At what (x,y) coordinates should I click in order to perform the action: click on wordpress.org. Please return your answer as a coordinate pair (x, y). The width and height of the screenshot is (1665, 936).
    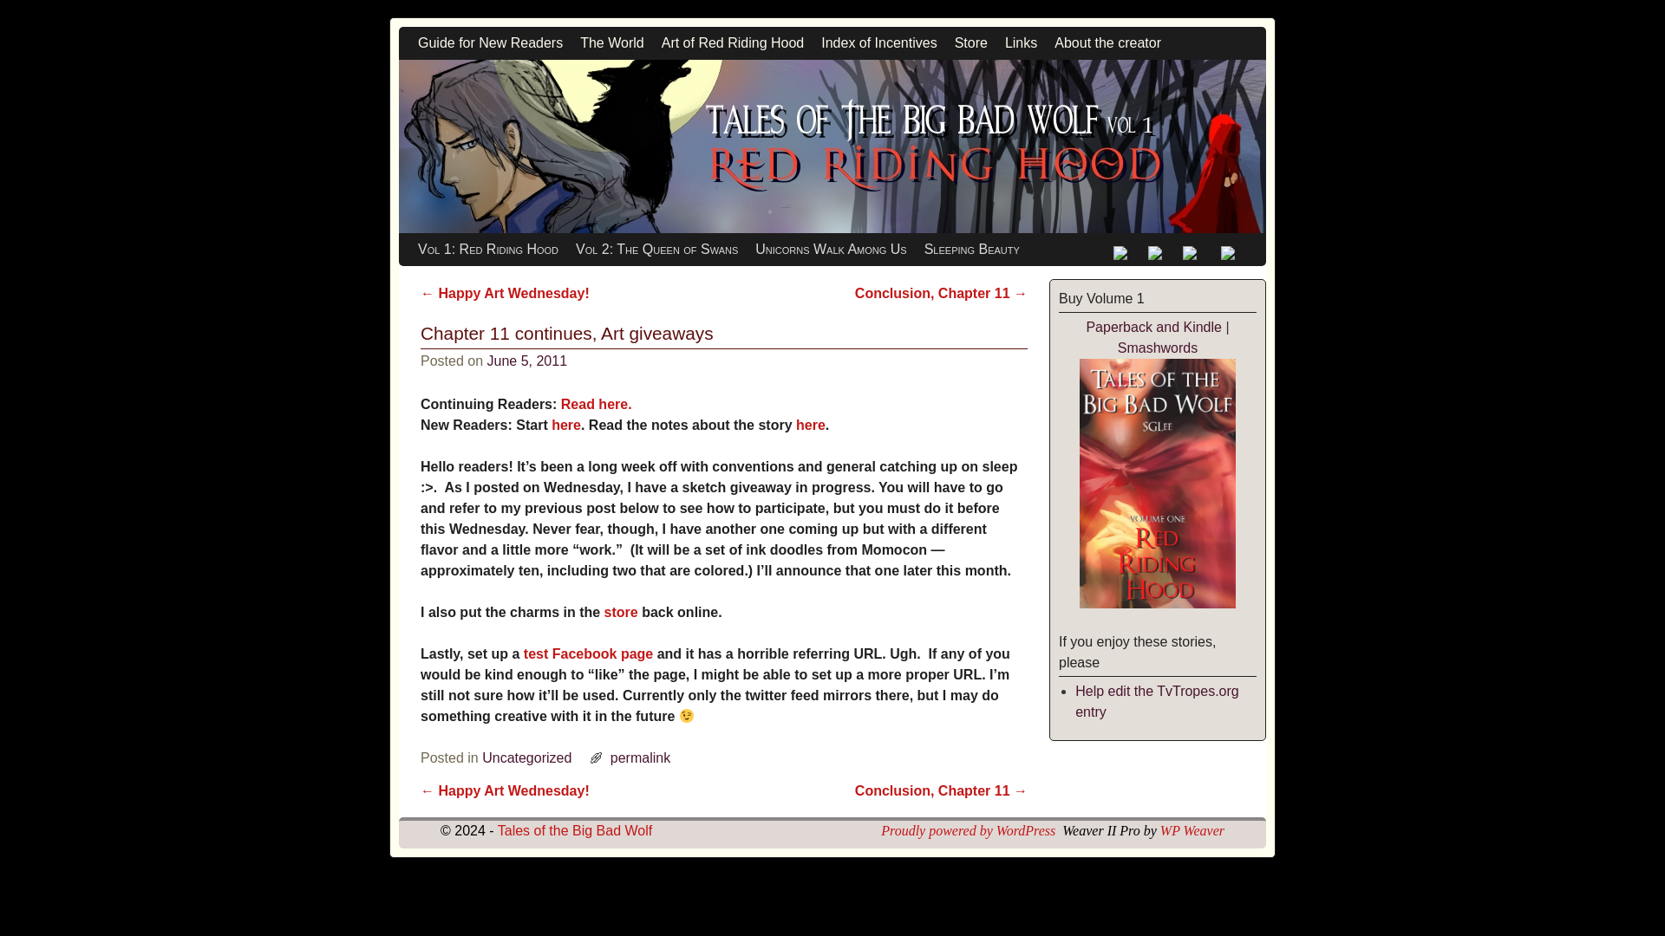
    Looking at the image, I should click on (968, 830).